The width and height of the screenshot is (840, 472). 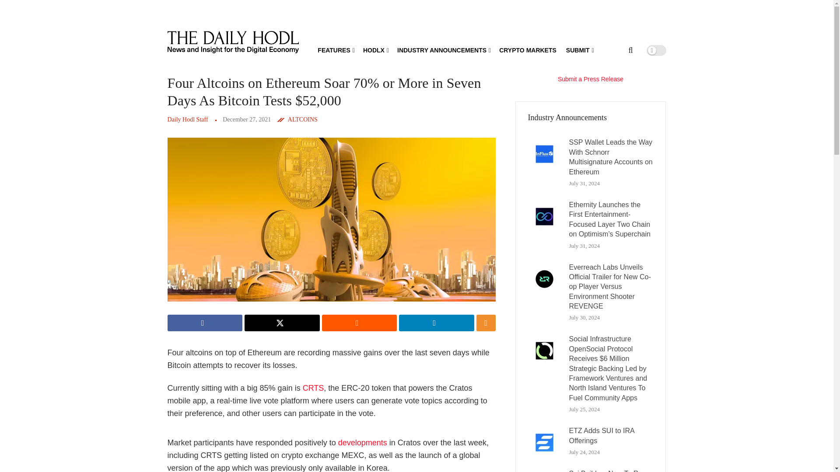 I want to click on INDUSTRY ANNOUNCEMENTS, so click(x=444, y=50).